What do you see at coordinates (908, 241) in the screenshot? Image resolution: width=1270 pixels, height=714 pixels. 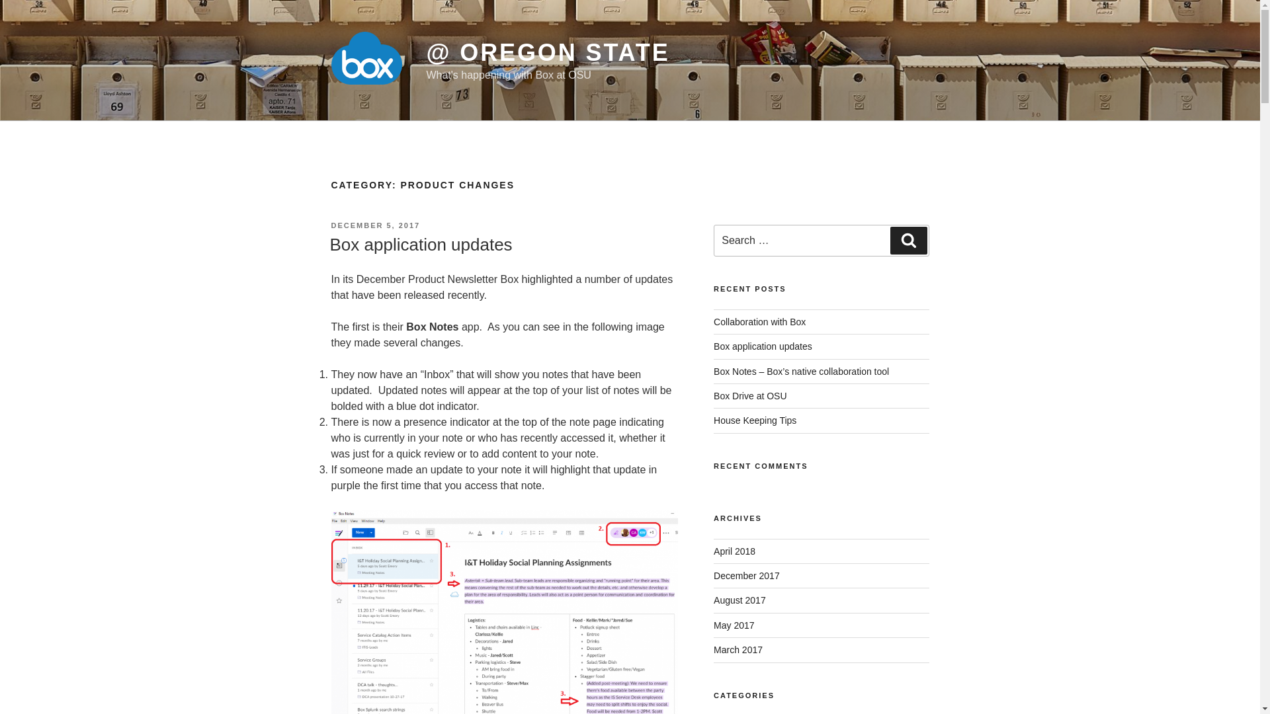 I see `Search` at bounding box center [908, 241].